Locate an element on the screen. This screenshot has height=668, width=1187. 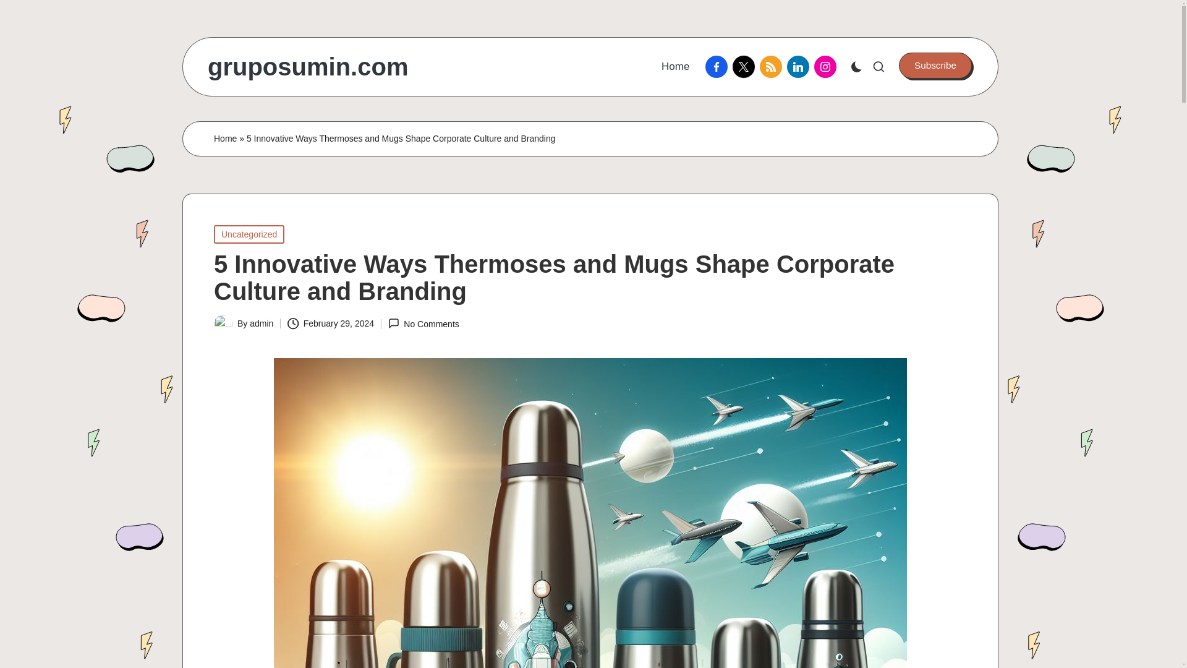
Uncategorized is located at coordinates (249, 234).